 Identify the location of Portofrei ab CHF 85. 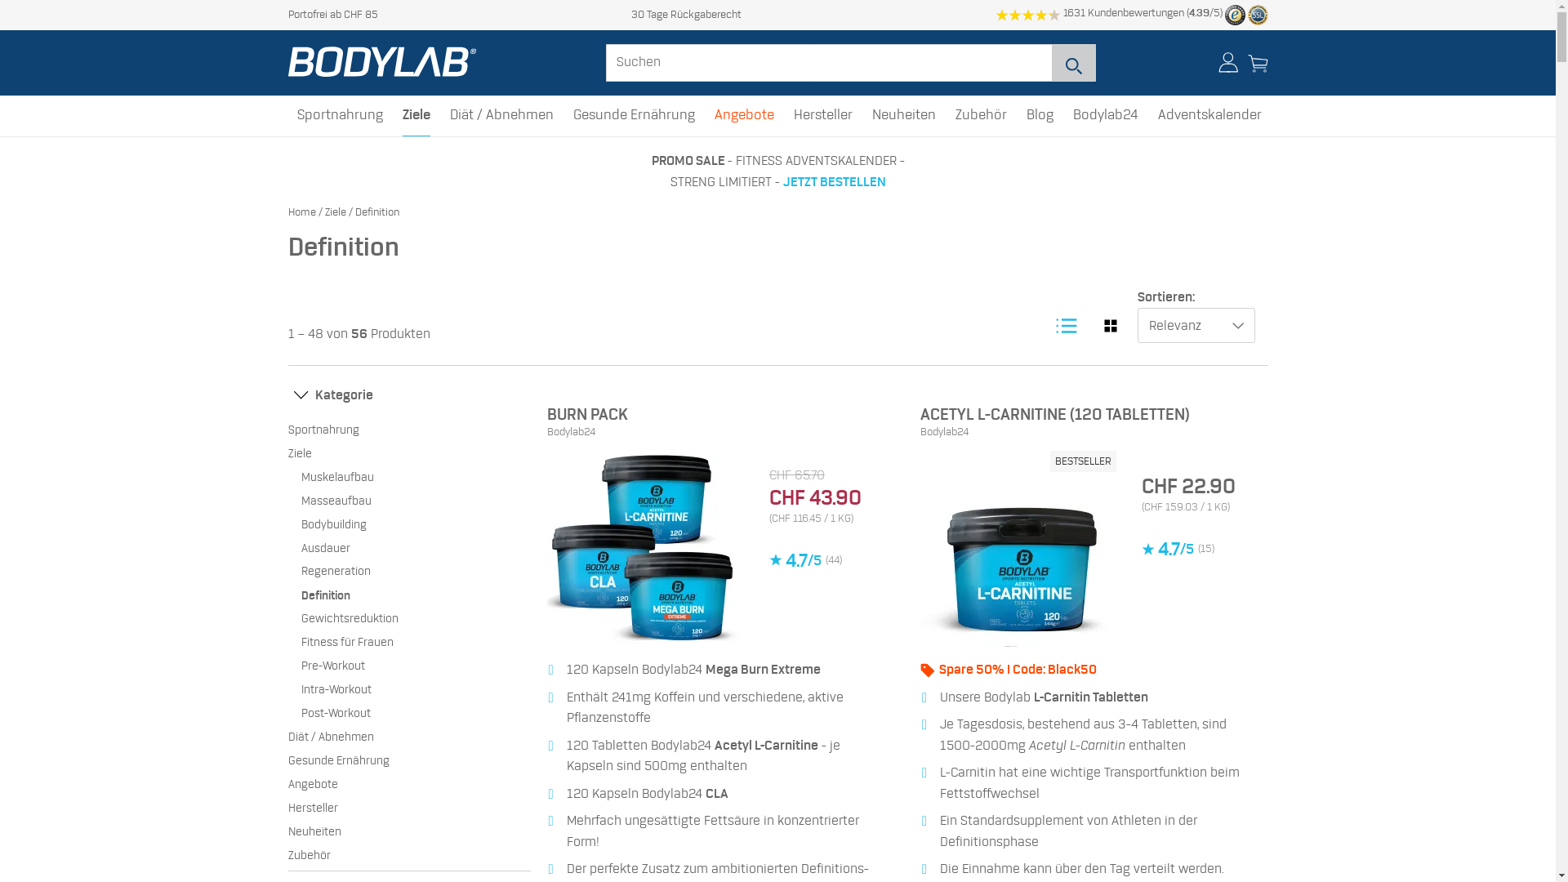
(332, 15).